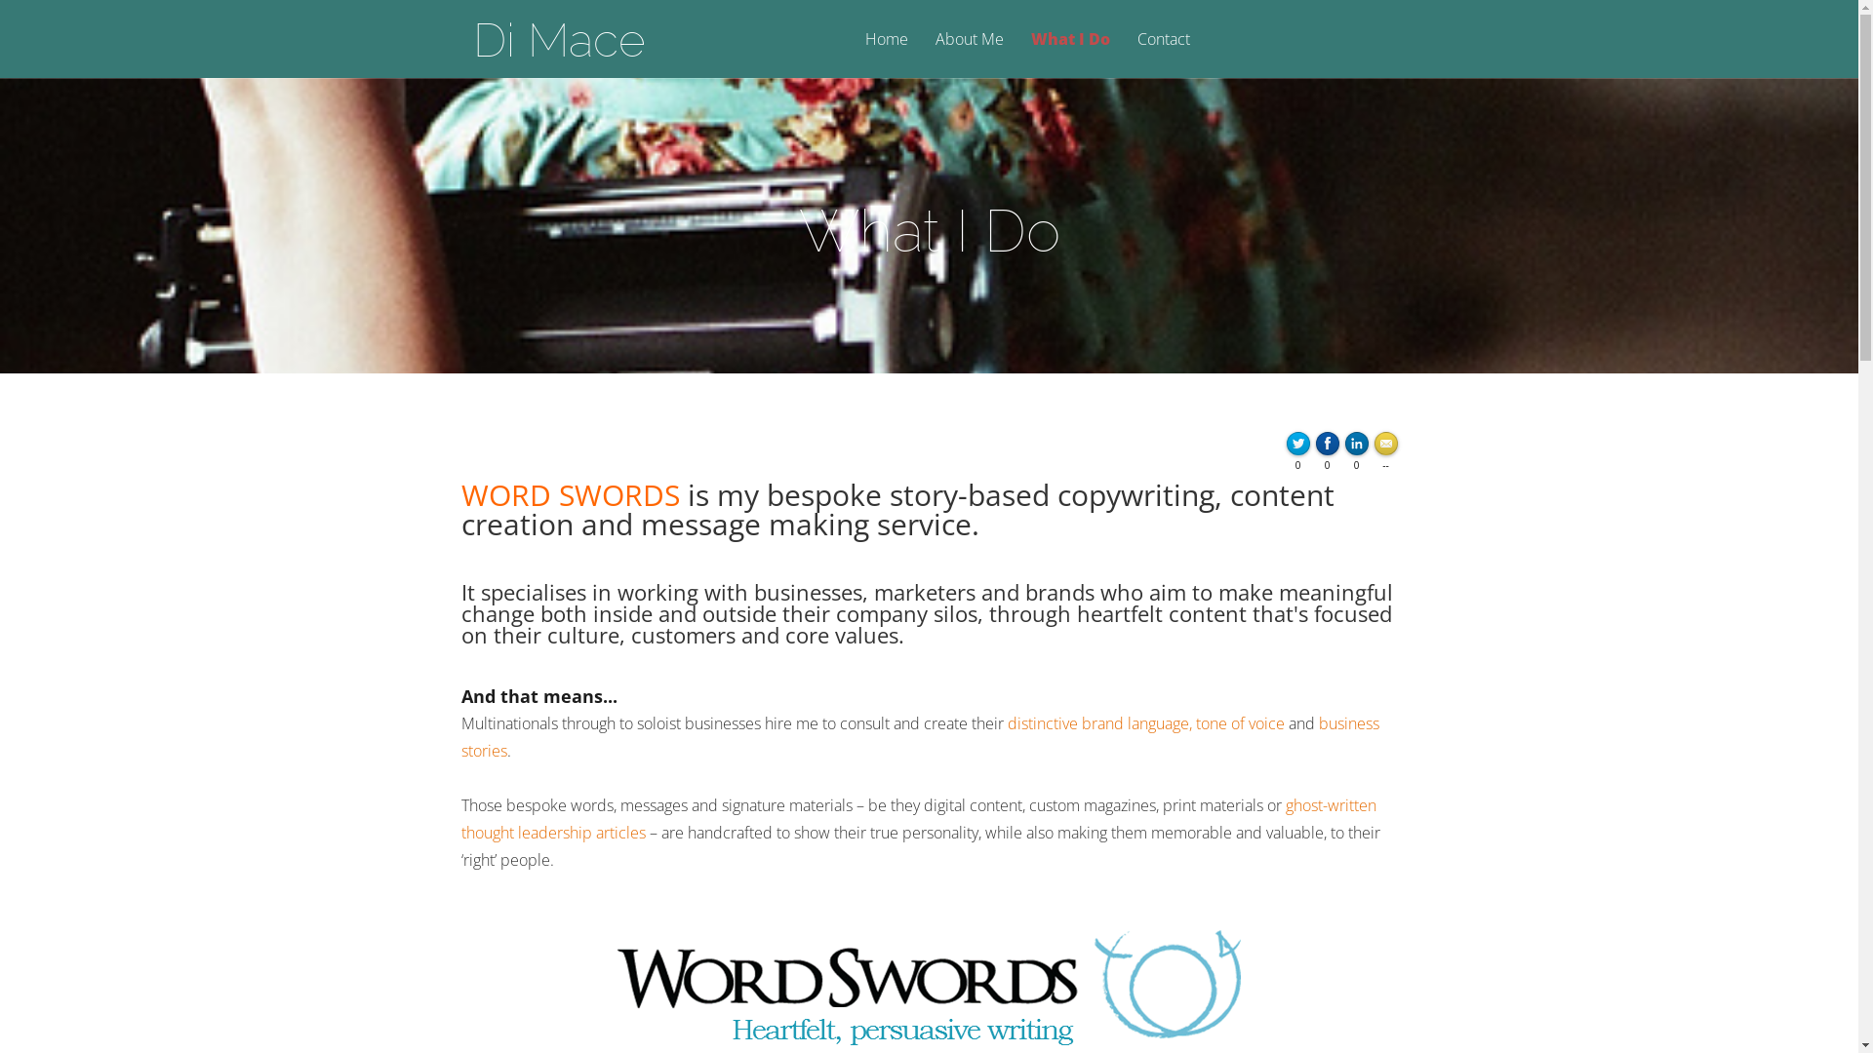  What do you see at coordinates (919, 737) in the screenshot?
I see `business stories` at bounding box center [919, 737].